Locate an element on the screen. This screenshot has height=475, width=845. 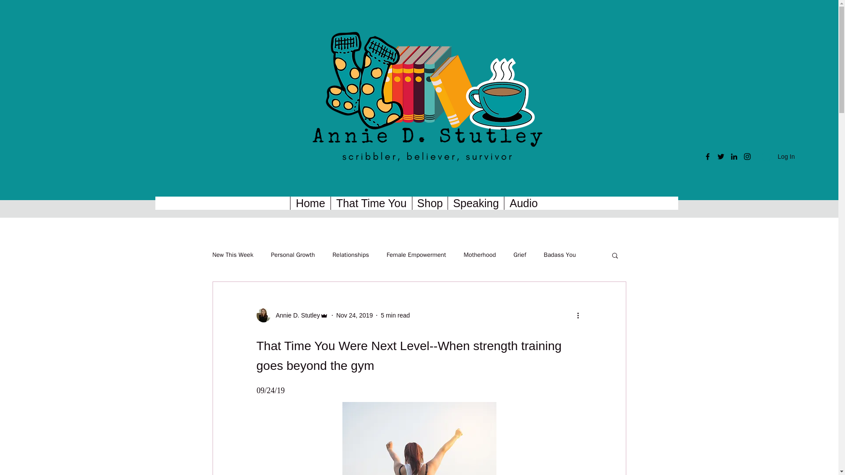
Log In is located at coordinates (778, 157).